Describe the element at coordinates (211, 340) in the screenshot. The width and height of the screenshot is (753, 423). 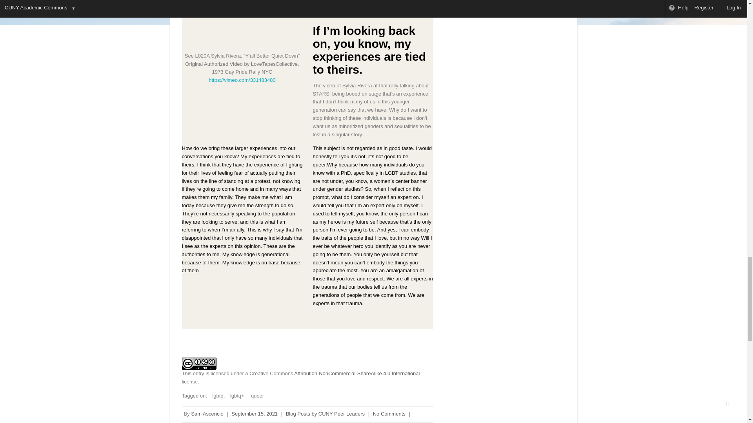
I see `Share on Twitter` at that location.